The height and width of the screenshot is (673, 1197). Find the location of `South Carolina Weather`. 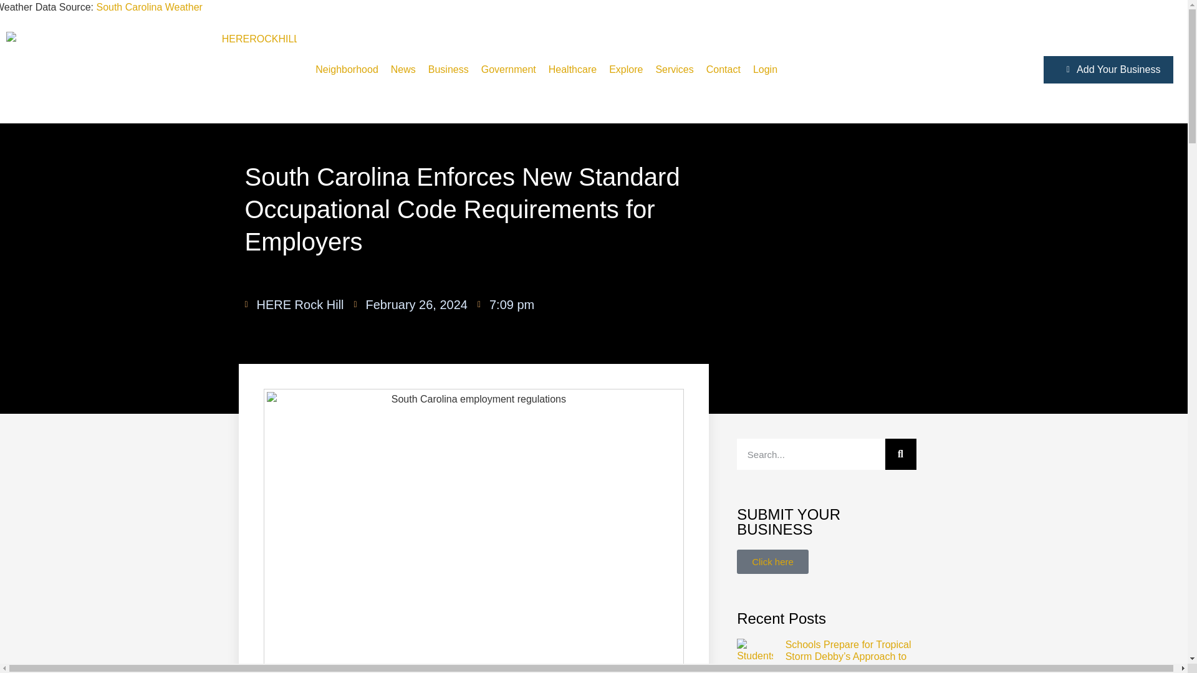

South Carolina Weather is located at coordinates (148, 7).